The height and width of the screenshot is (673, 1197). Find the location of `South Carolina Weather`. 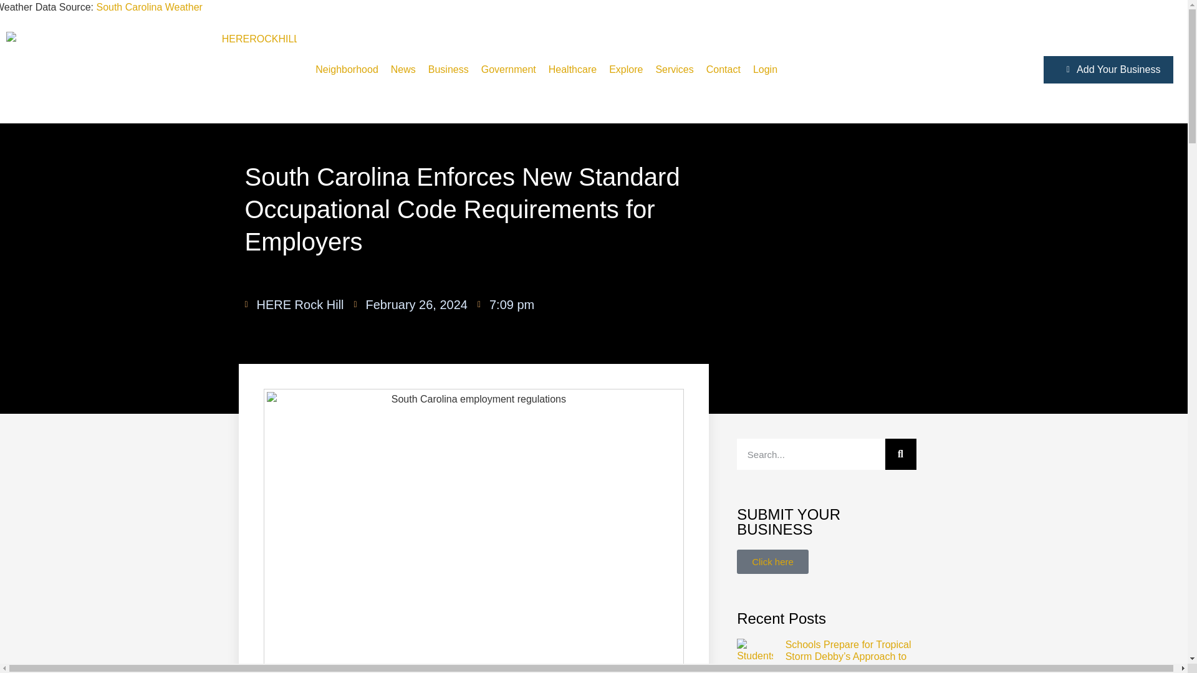

South Carolina Weather is located at coordinates (148, 7).